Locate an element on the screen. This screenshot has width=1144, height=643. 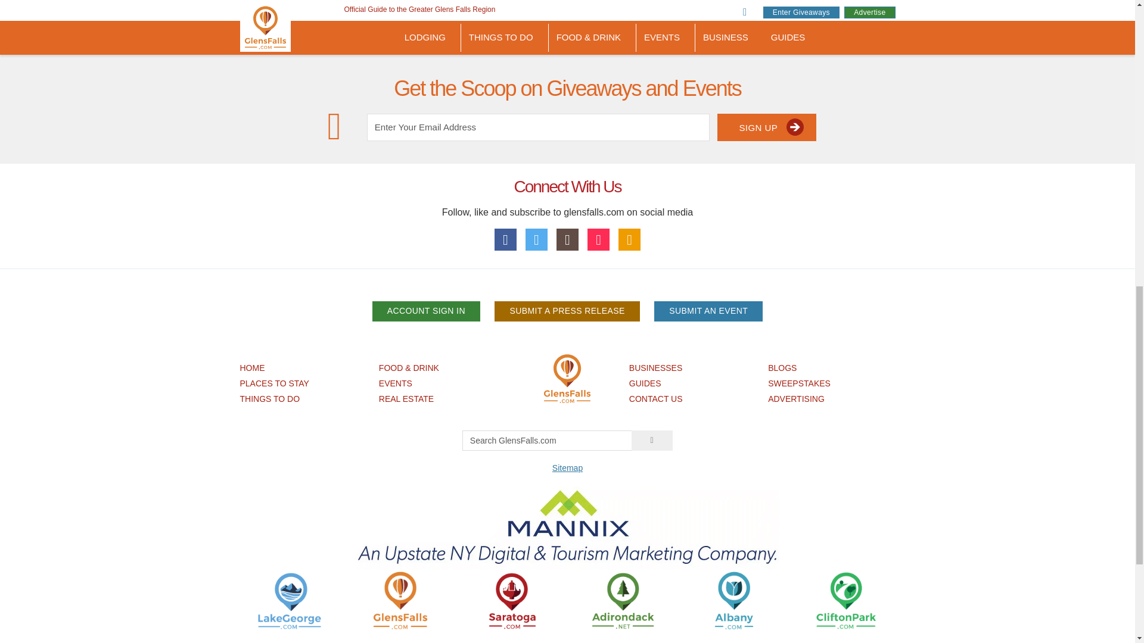
Facebook is located at coordinates (505, 239).